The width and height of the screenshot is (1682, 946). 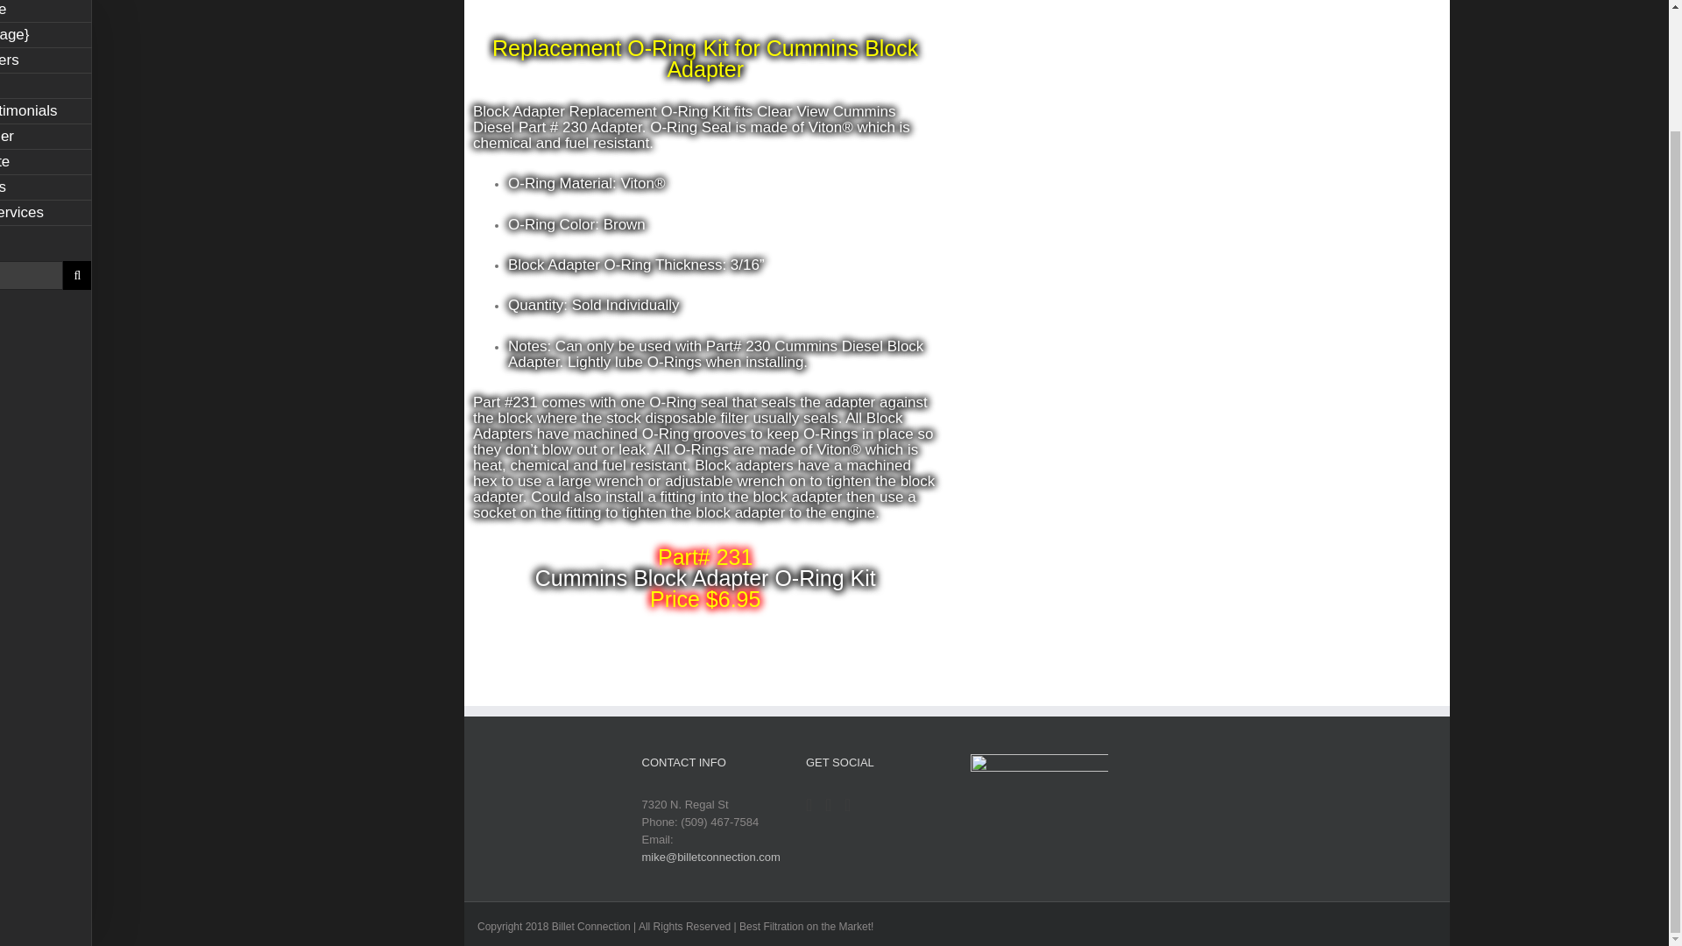 I want to click on Block Adapters, so click(x=46, y=61).